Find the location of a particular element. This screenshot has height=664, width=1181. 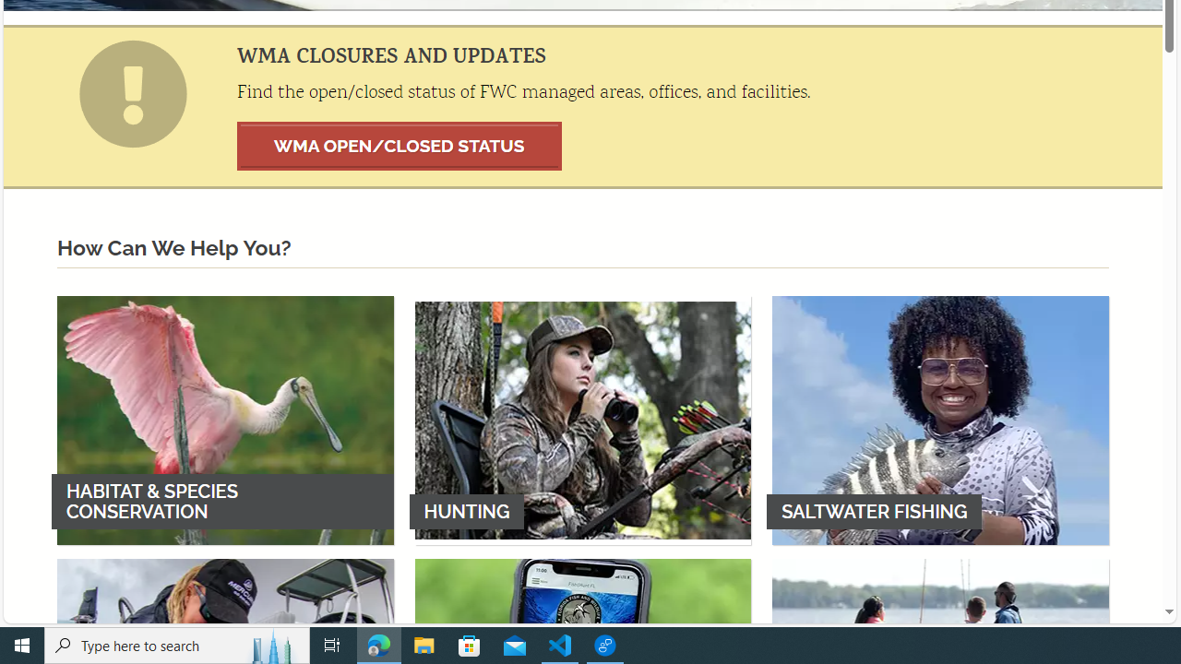

WMA OPEN/CLOSED STATUS is located at coordinates (400, 146).